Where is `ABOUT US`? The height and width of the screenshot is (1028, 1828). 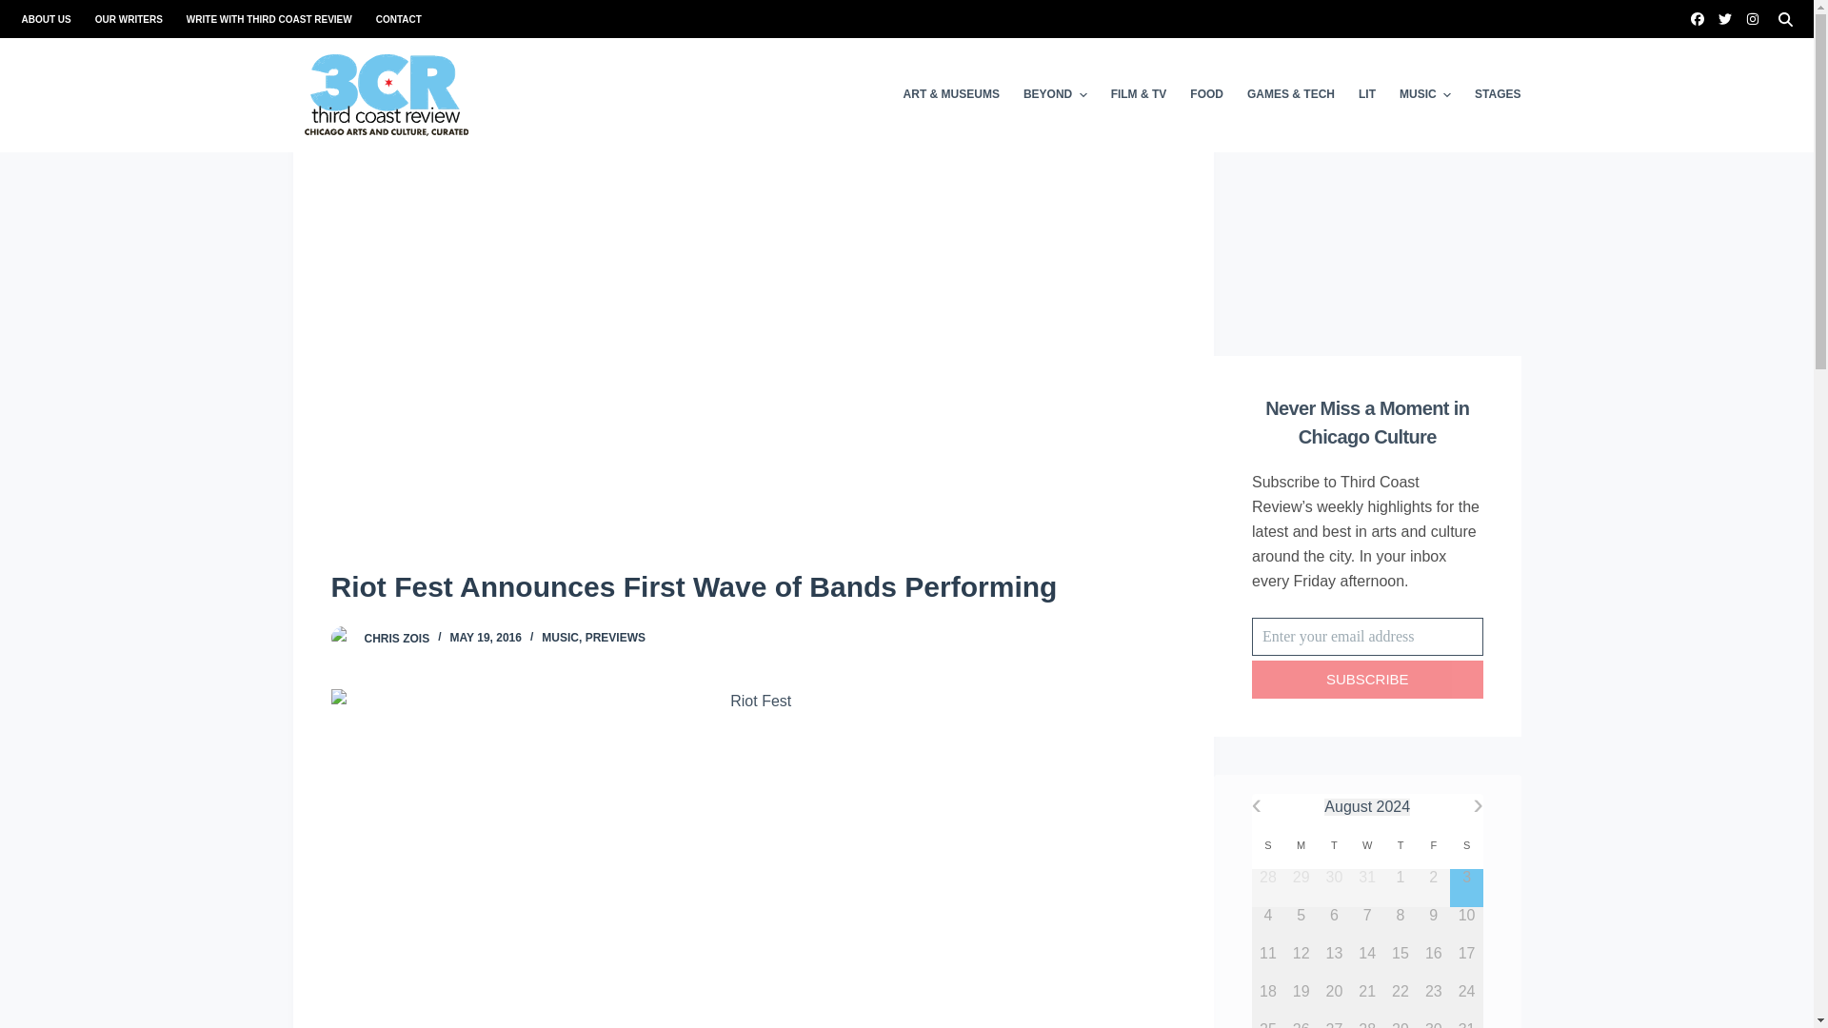 ABOUT US is located at coordinates (51, 19).